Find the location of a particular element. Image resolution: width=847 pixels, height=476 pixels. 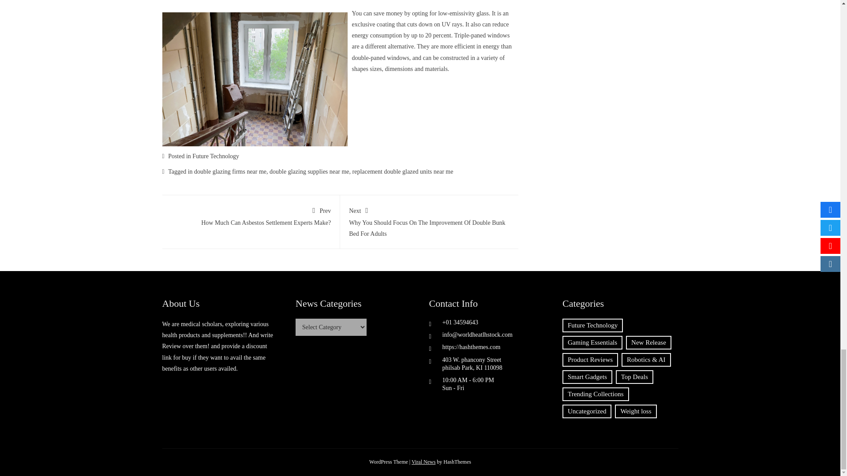

Future Technology is located at coordinates (230, 172).